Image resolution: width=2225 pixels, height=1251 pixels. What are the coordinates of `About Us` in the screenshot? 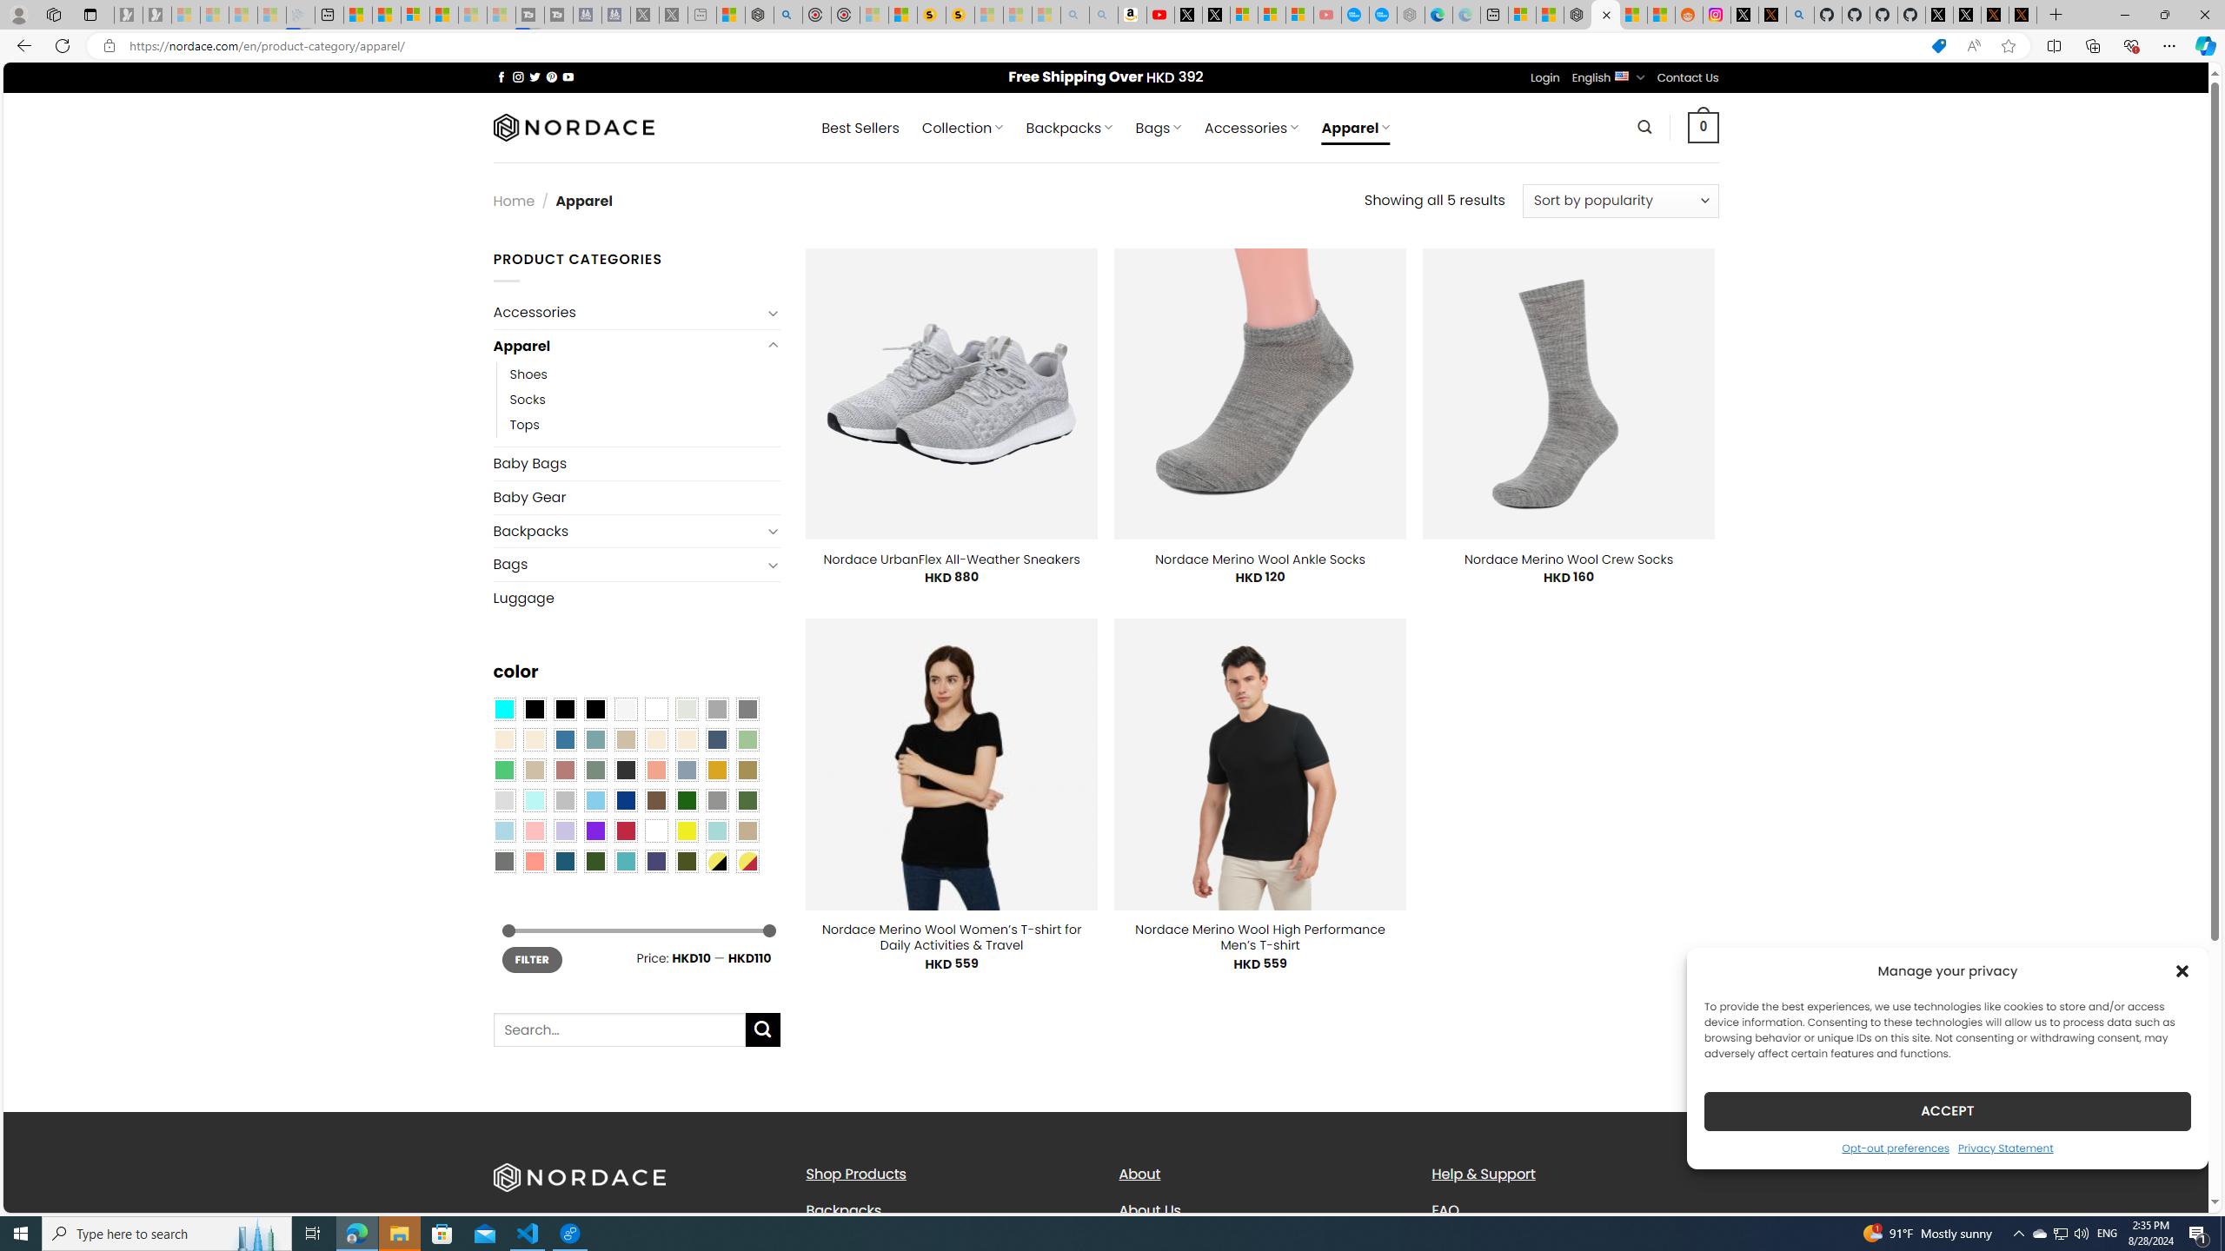 It's located at (1150, 1209).